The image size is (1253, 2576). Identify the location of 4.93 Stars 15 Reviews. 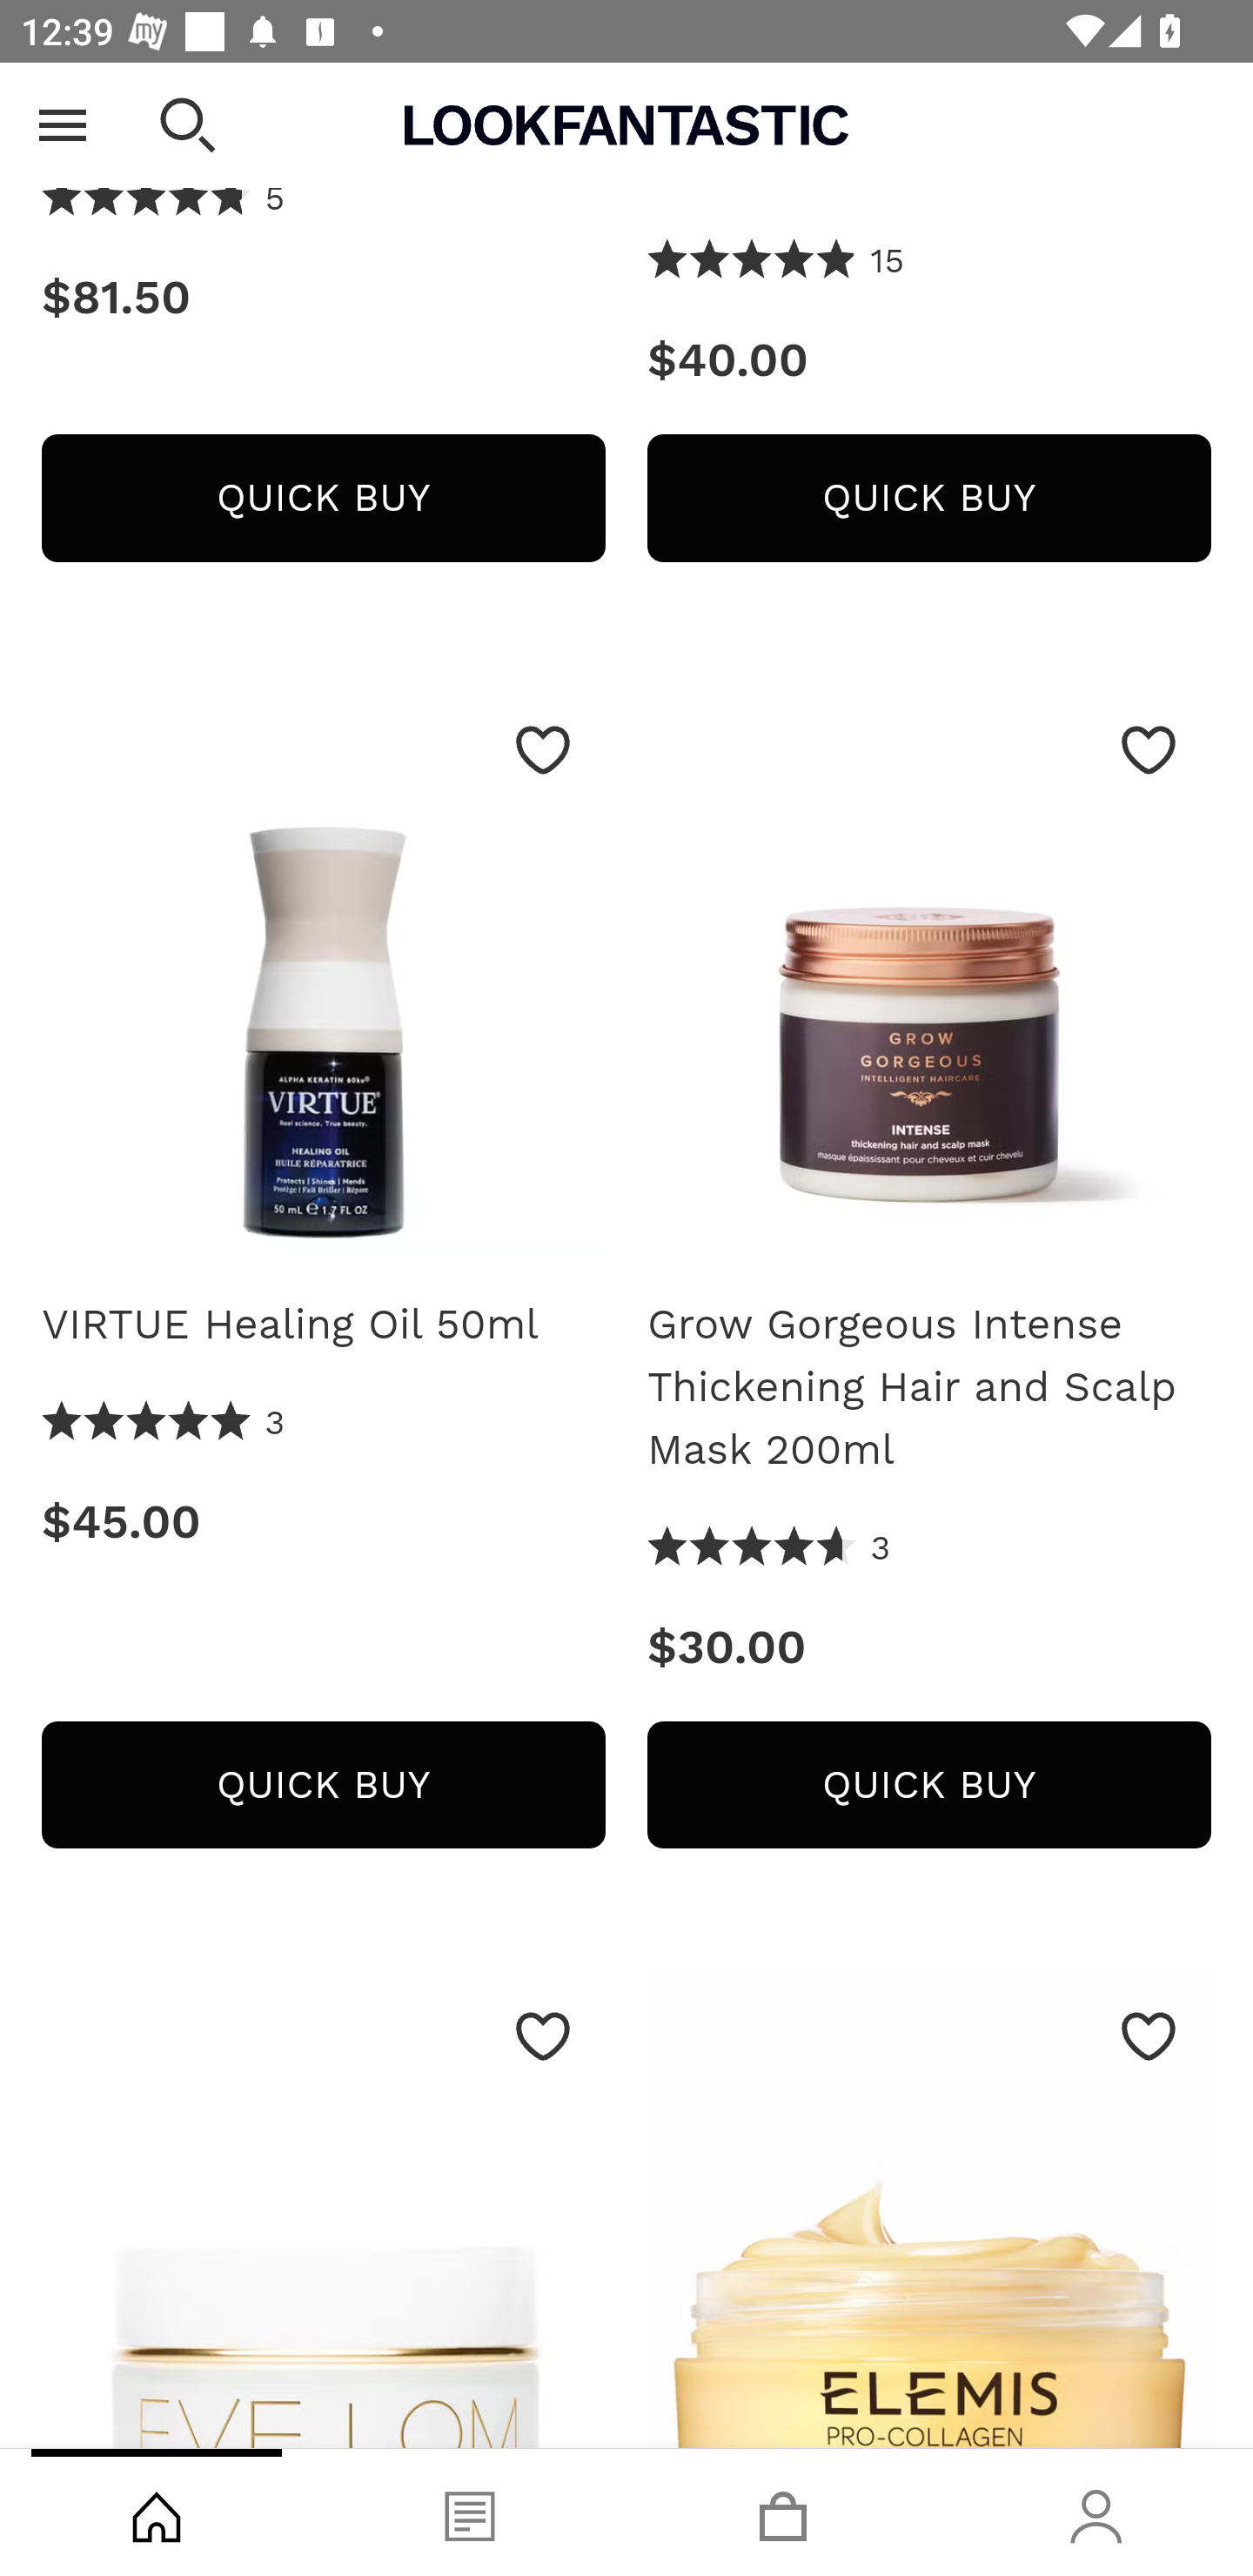
(776, 265).